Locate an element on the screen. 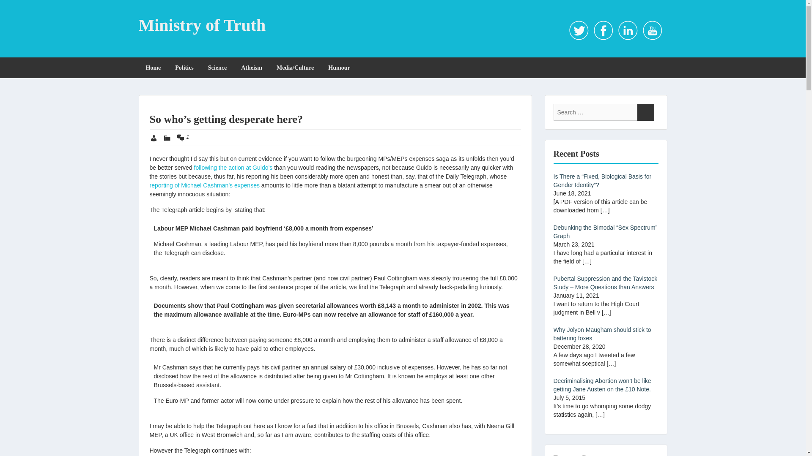  Humour is located at coordinates (339, 68).